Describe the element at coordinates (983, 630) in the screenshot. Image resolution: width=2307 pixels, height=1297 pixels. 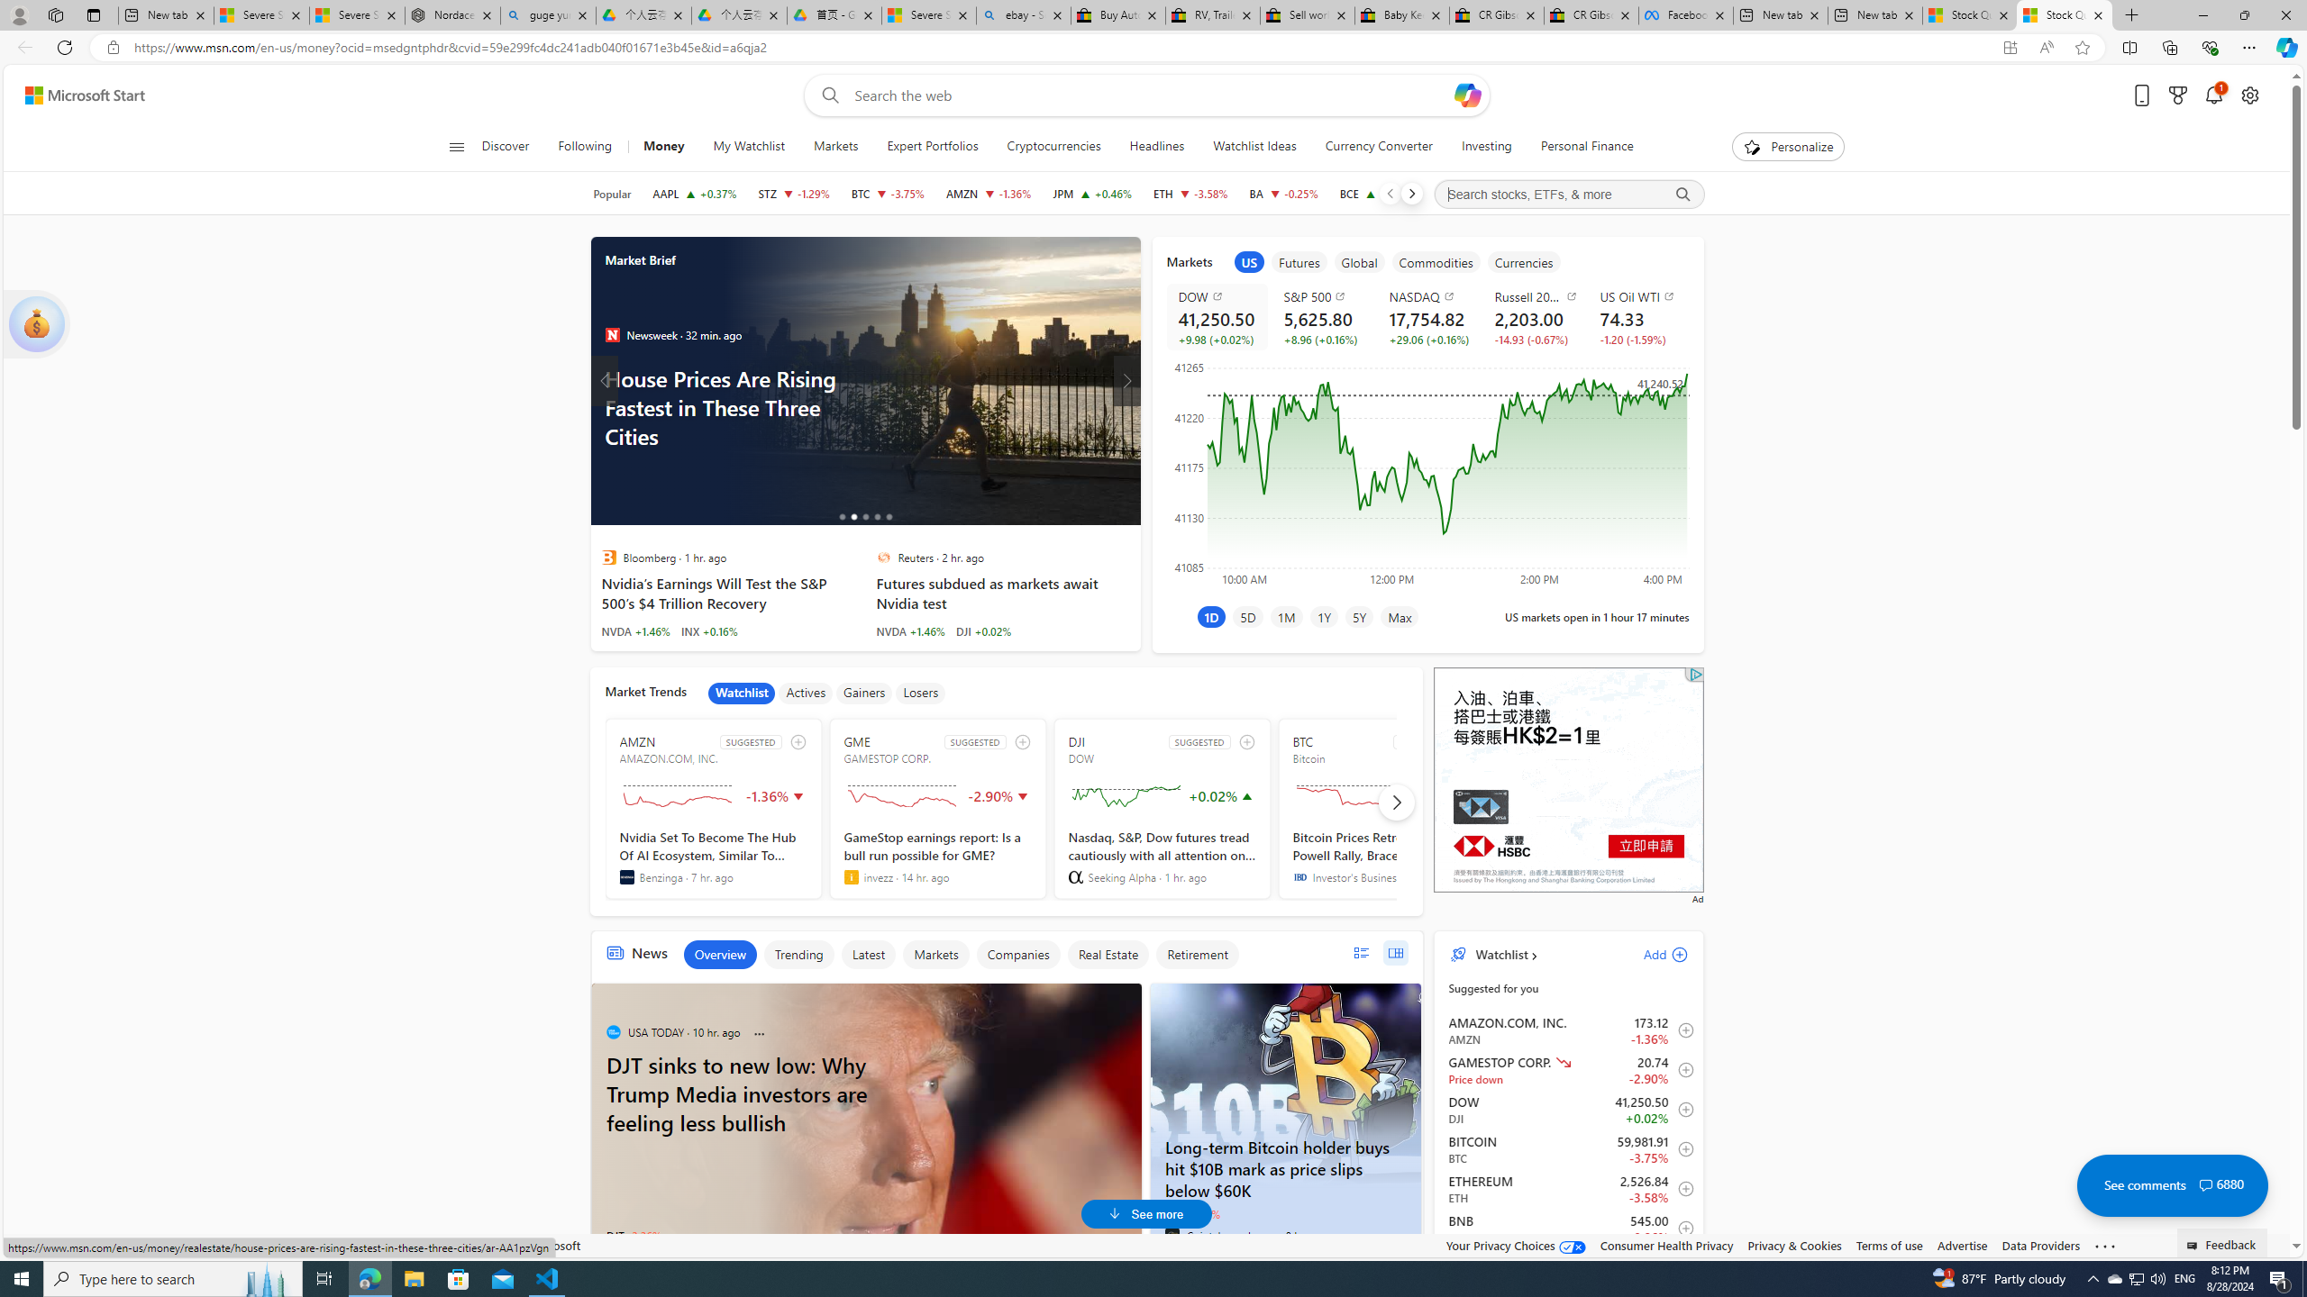
I see `DJI +0.02%` at that location.